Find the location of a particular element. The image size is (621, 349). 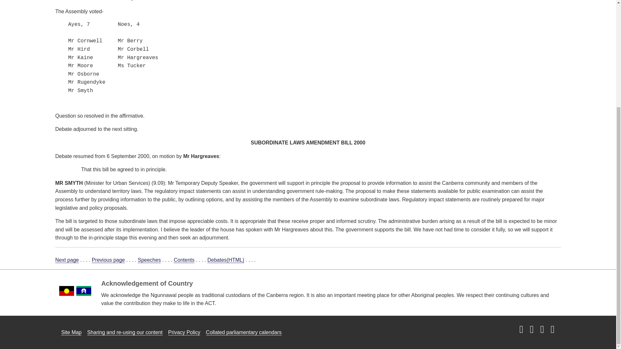

Link to Privacy Policy is located at coordinates (184, 332).